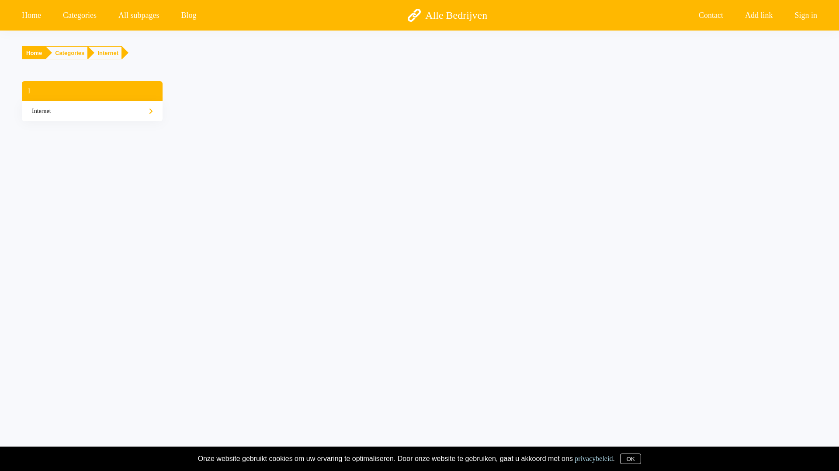 The image size is (839, 471). What do you see at coordinates (593, 458) in the screenshot?
I see `privacybeleid` at bounding box center [593, 458].